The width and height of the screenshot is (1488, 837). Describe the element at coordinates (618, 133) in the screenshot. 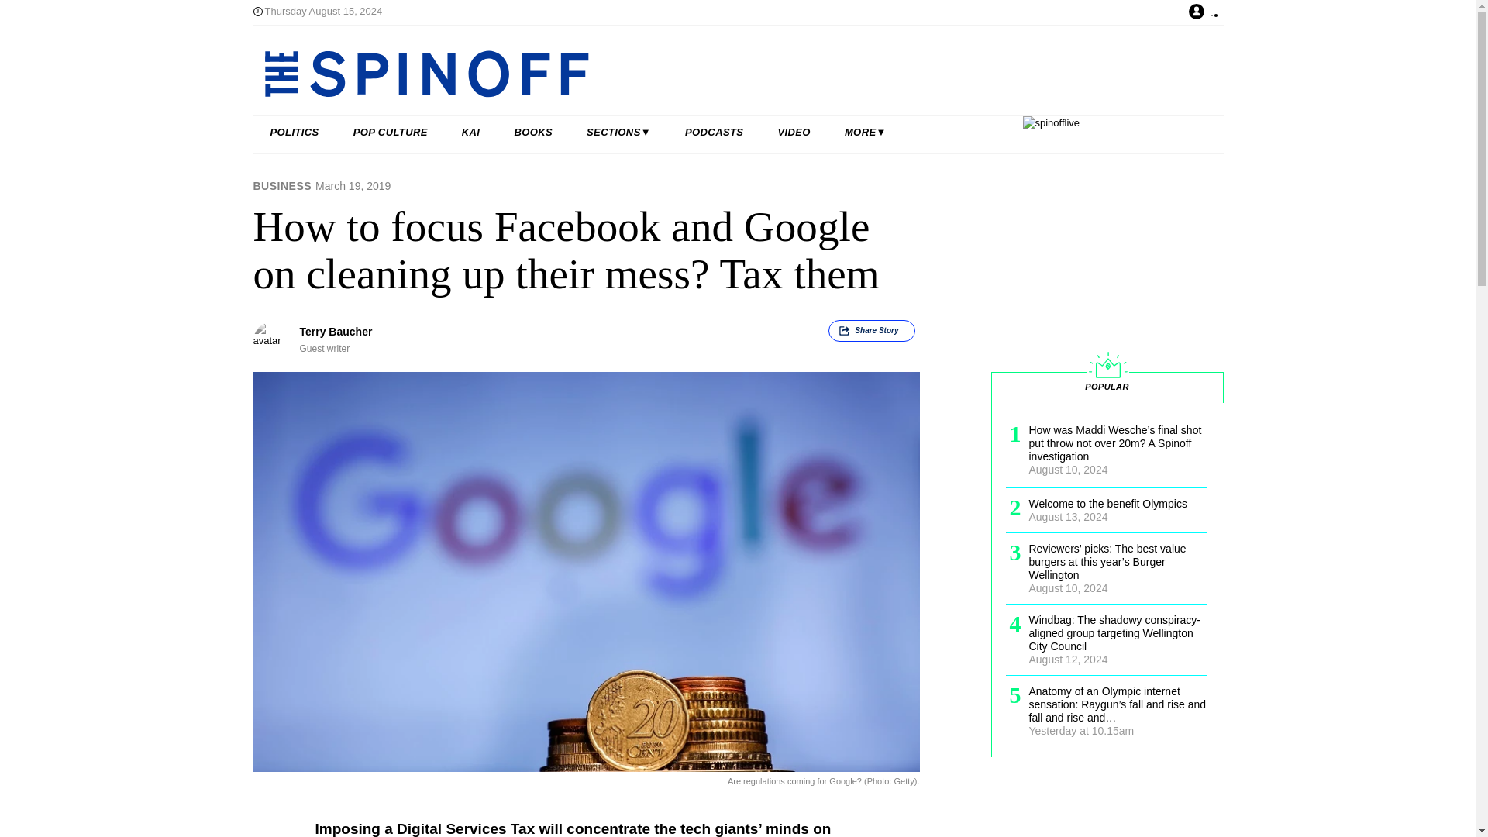

I see `SECTIONS` at that location.